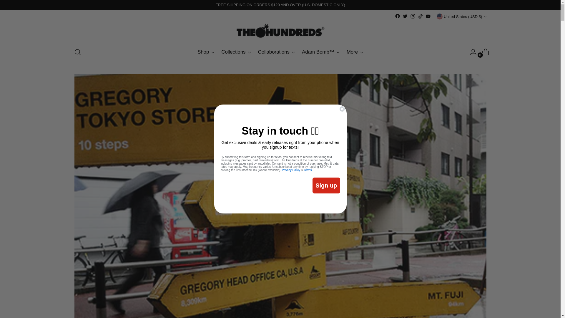 This screenshot has width=565, height=318. Describe the element at coordinates (413, 16) in the screenshot. I see `The Hundreds on Instagram` at that location.